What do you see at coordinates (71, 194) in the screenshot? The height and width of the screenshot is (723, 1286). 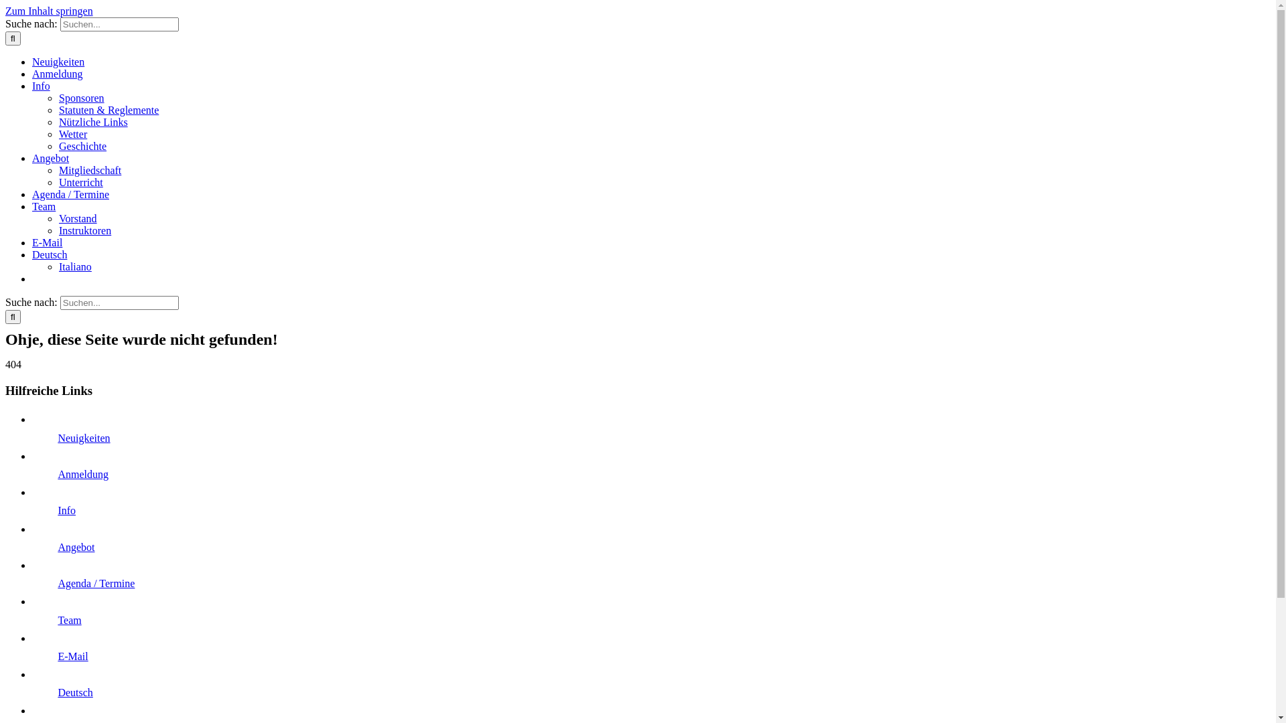 I see `Agenda / Termine` at bounding box center [71, 194].